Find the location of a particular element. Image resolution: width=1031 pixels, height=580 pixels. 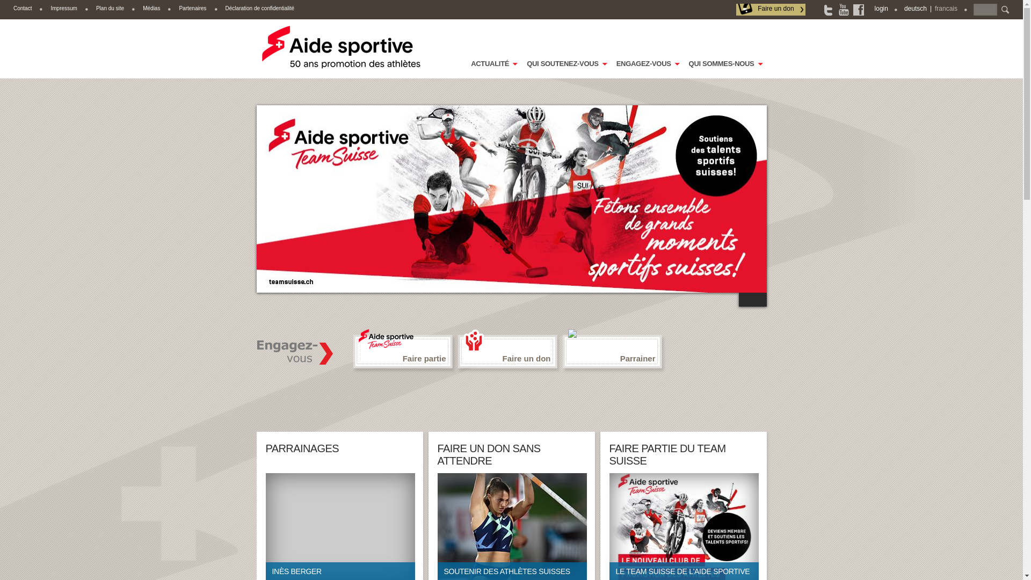

Plan du site is located at coordinates (110, 9).